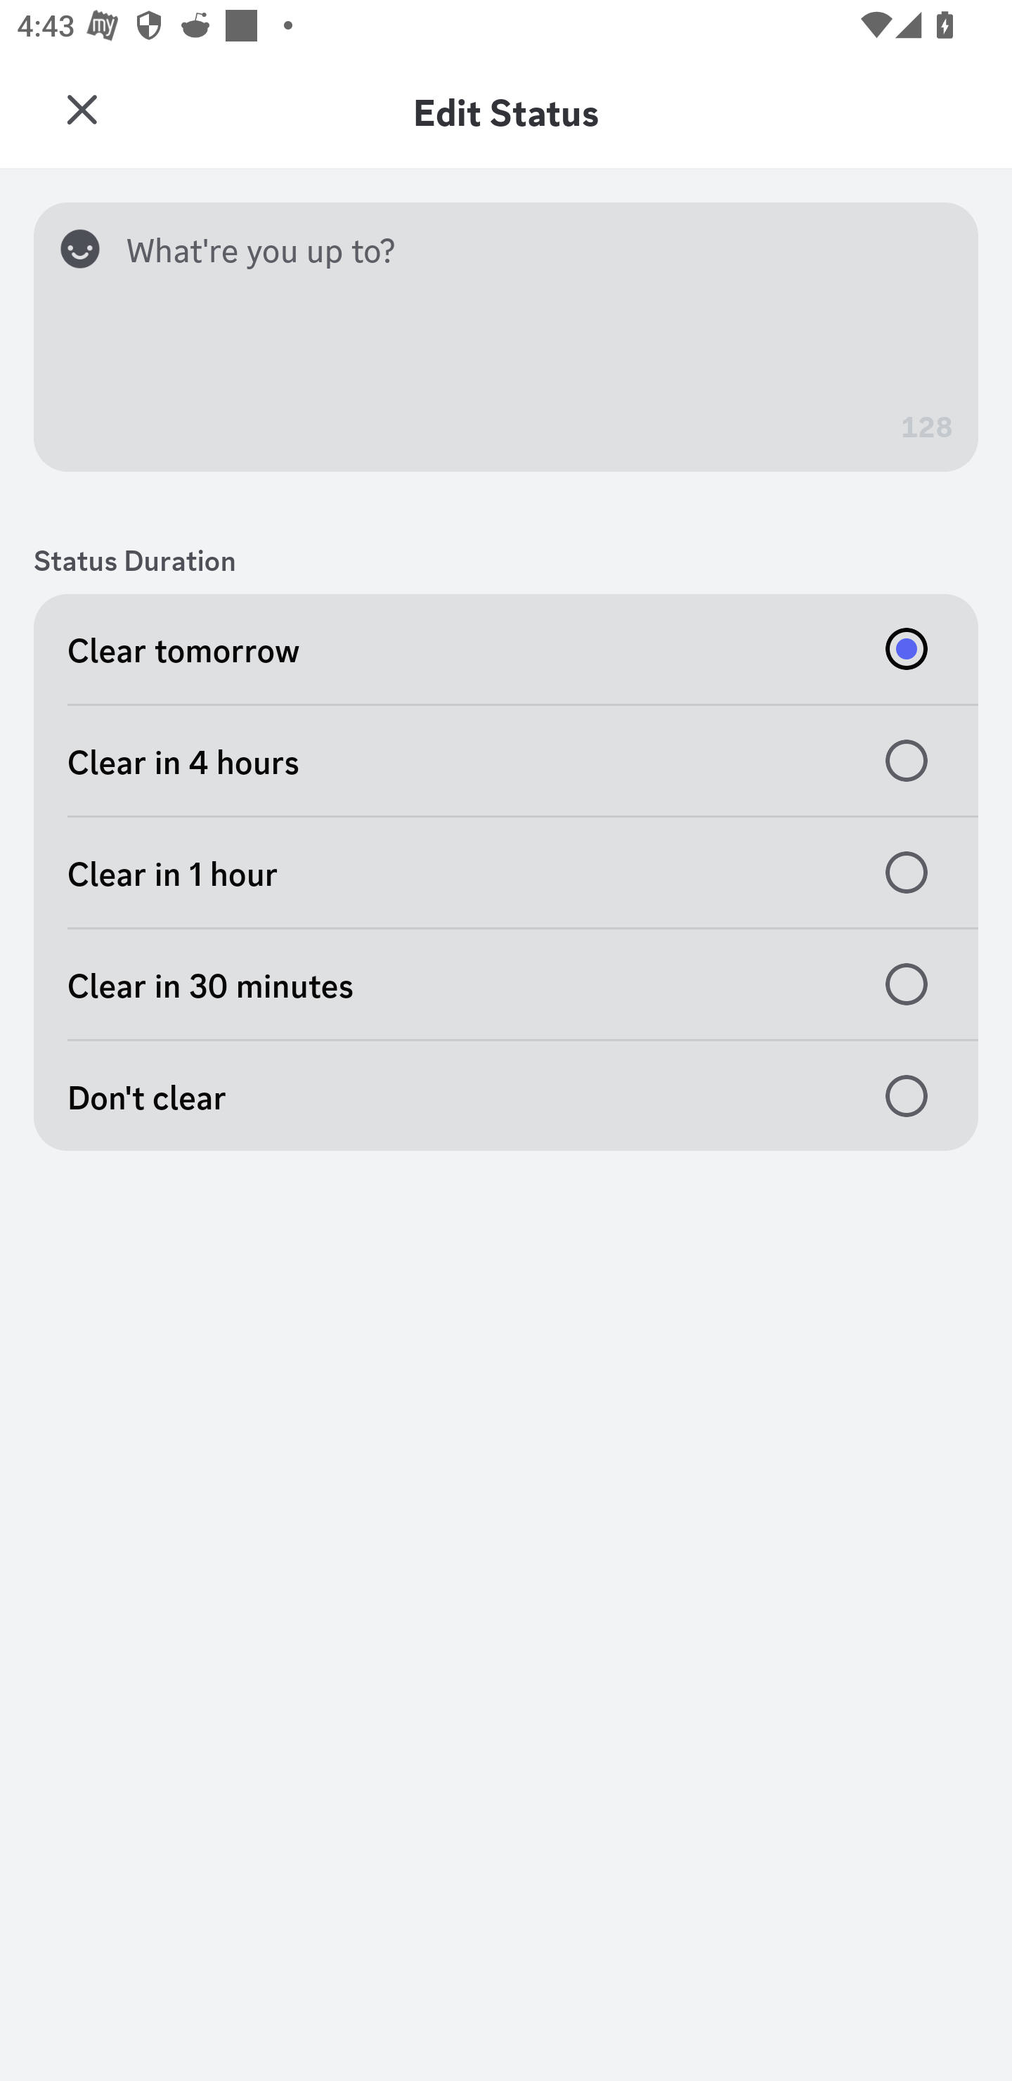 The height and width of the screenshot is (2081, 1012). I want to click on Clear in 1 hour, so click(506, 873).